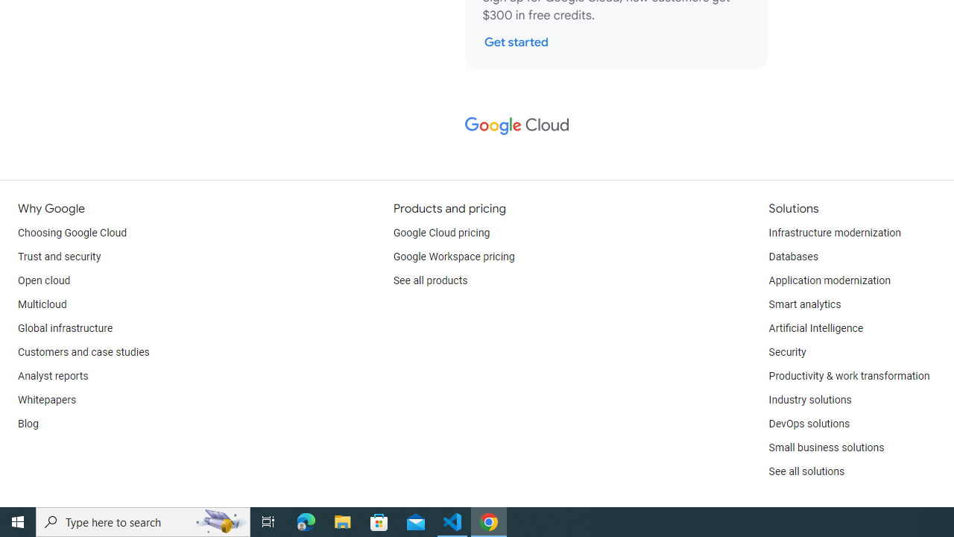 The image size is (954, 537). I want to click on Google Cloud, so click(516, 125).